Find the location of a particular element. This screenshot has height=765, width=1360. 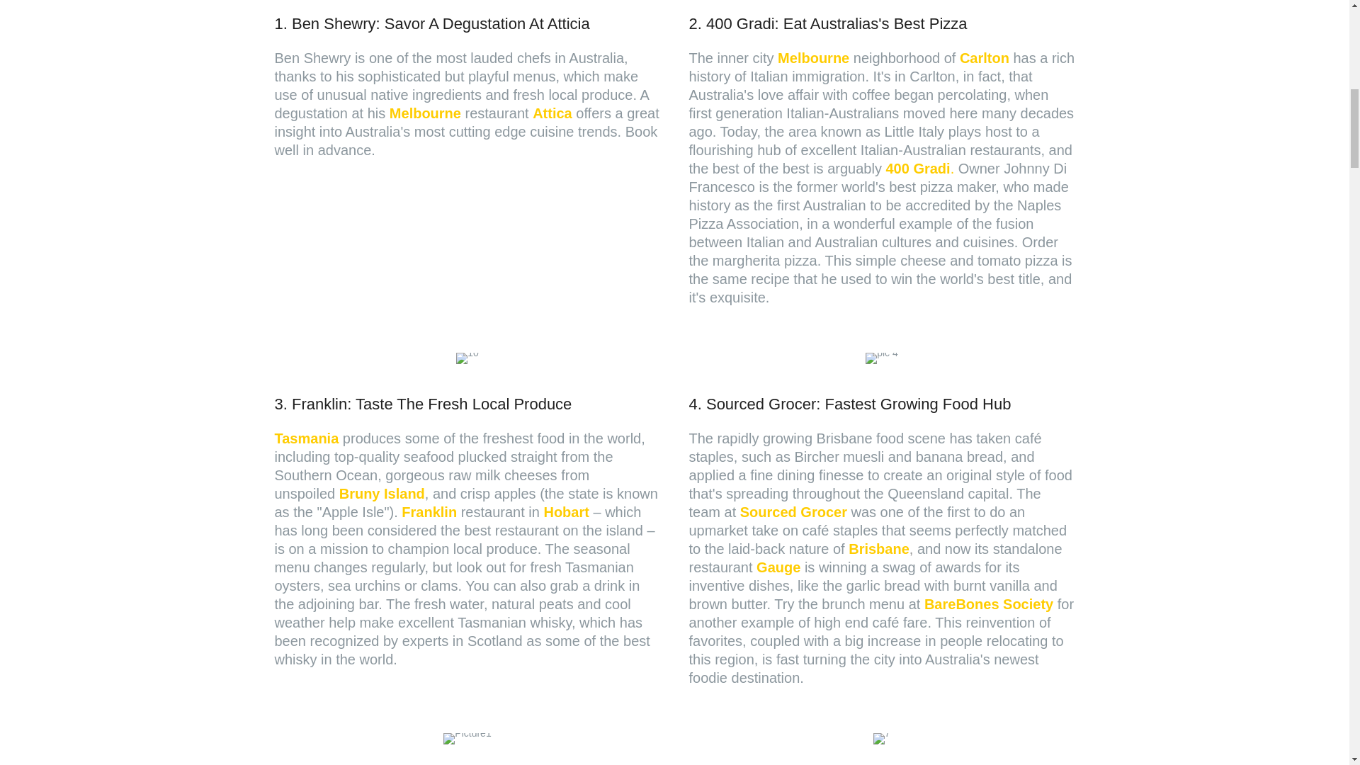

Hobart is located at coordinates (565, 511).